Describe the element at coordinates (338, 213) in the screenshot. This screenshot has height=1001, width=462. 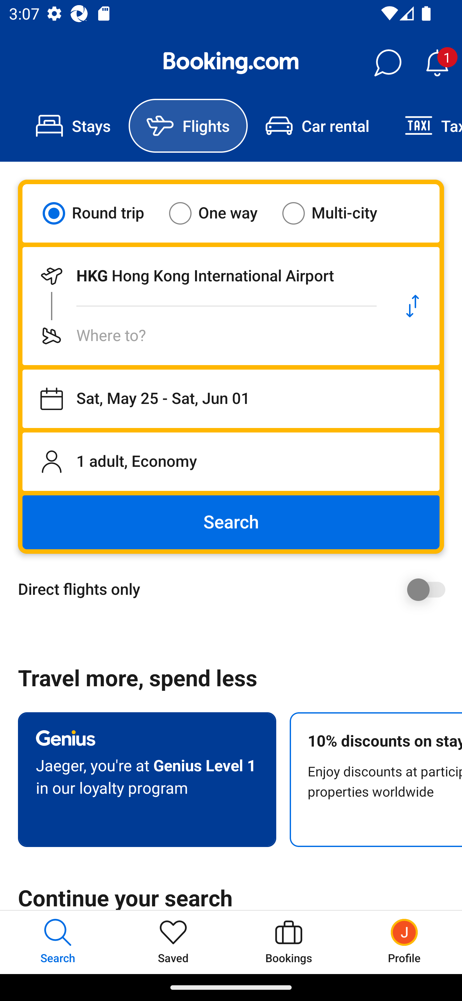
I see `Multi-city` at that location.